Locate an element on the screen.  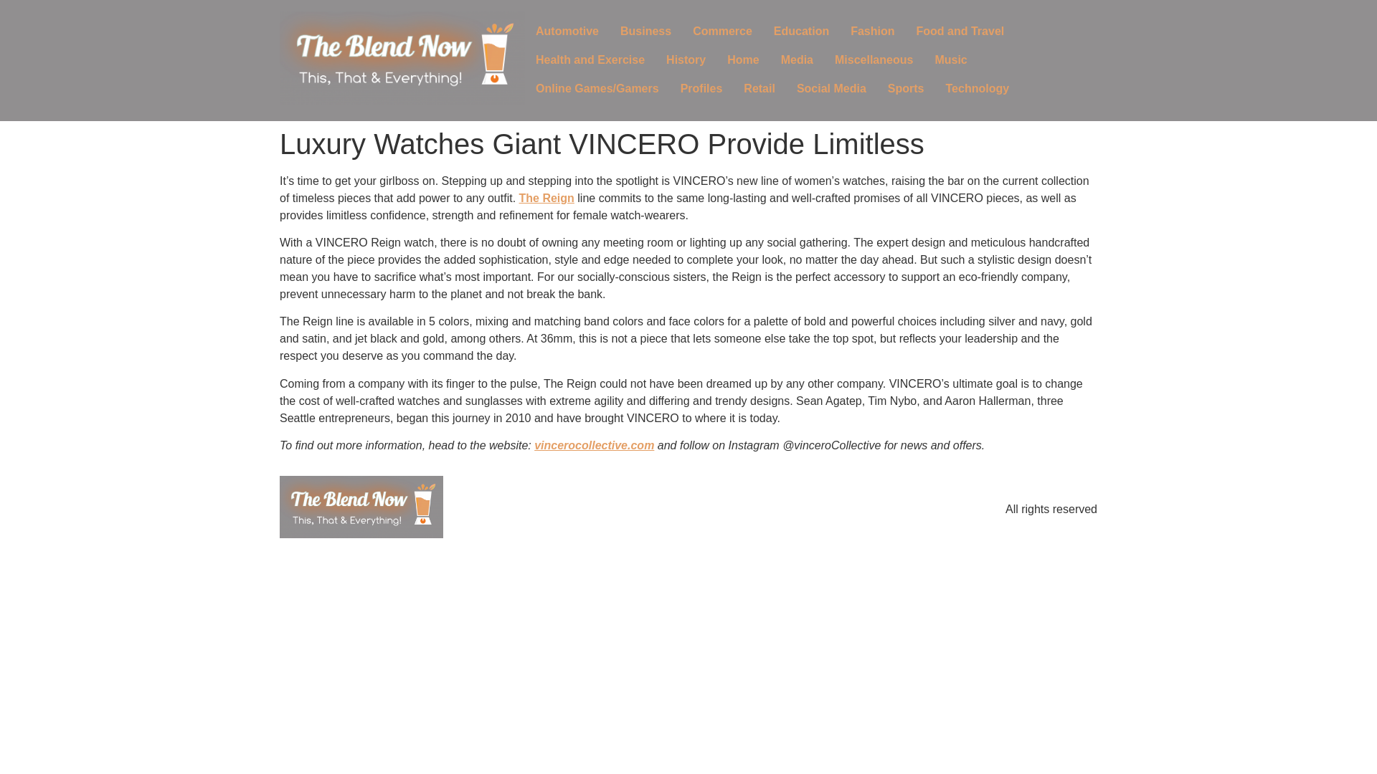
Media is located at coordinates (796, 59).